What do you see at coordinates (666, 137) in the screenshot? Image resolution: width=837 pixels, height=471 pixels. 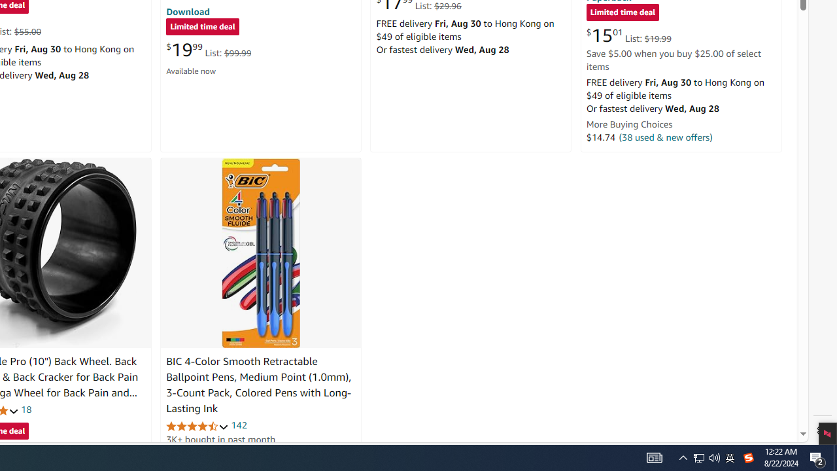 I see `(38 used & new offers)` at bounding box center [666, 137].